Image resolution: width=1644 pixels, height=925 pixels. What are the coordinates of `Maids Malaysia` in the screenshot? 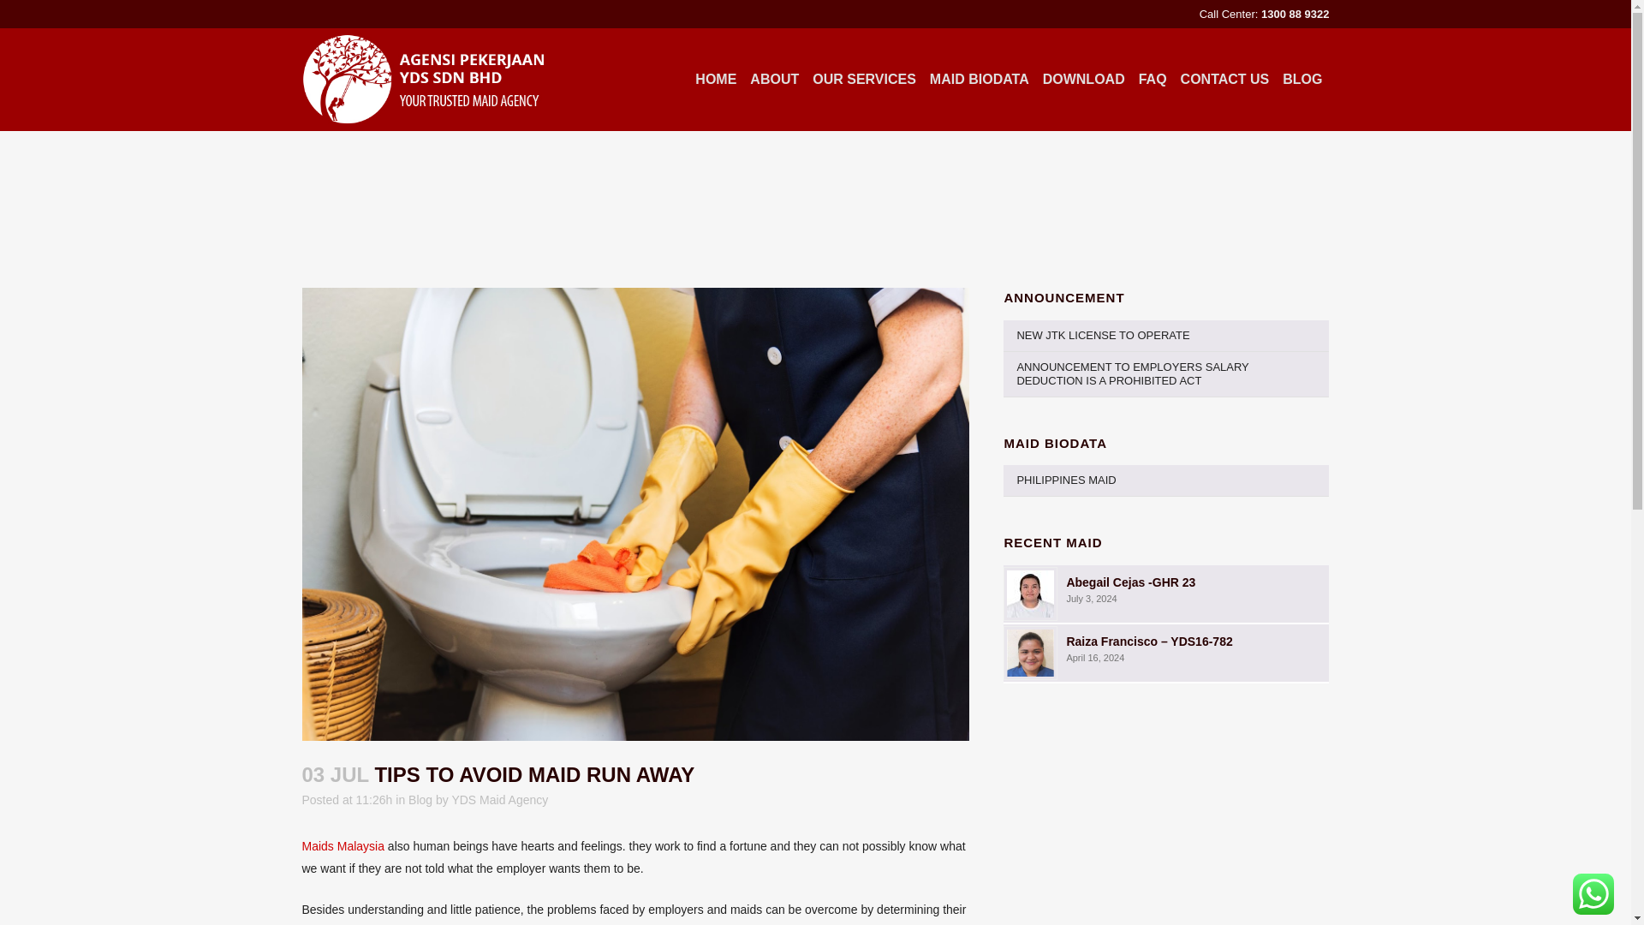 It's located at (342, 845).